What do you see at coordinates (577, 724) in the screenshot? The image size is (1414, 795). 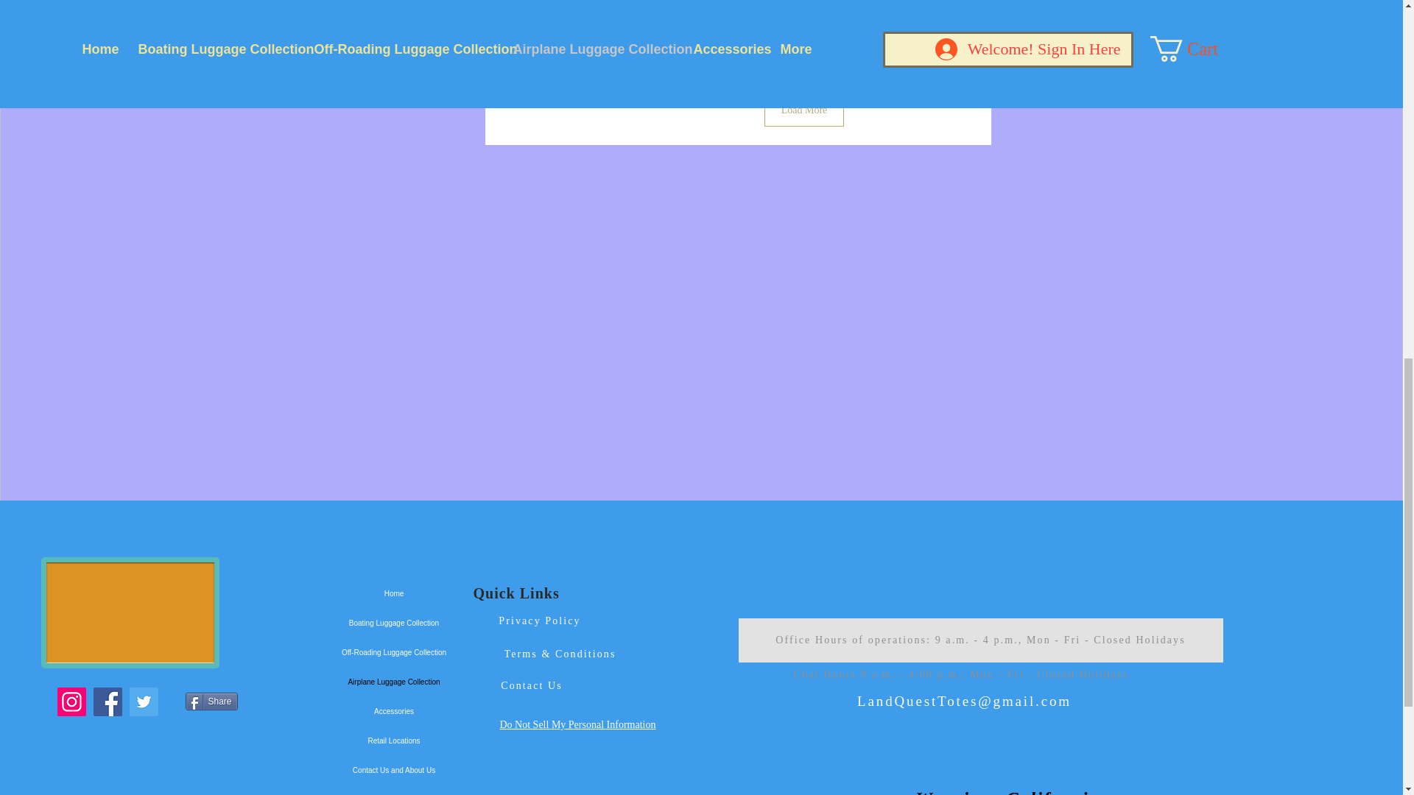 I see `Do Not Sell My Personal Information` at bounding box center [577, 724].